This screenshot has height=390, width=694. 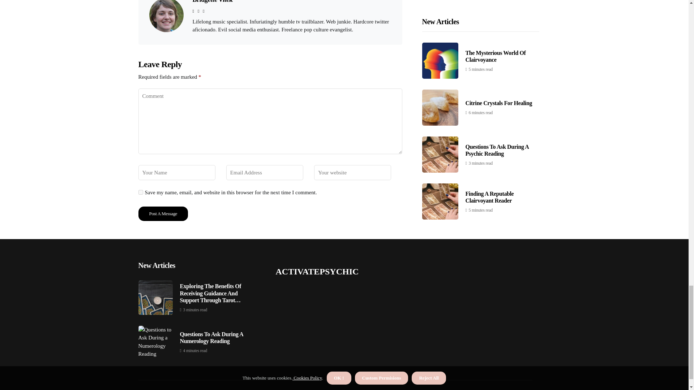 What do you see at coordinates (163, 214) in the screenshot?
I see `Post a Message` at bounding box center [163, 214].